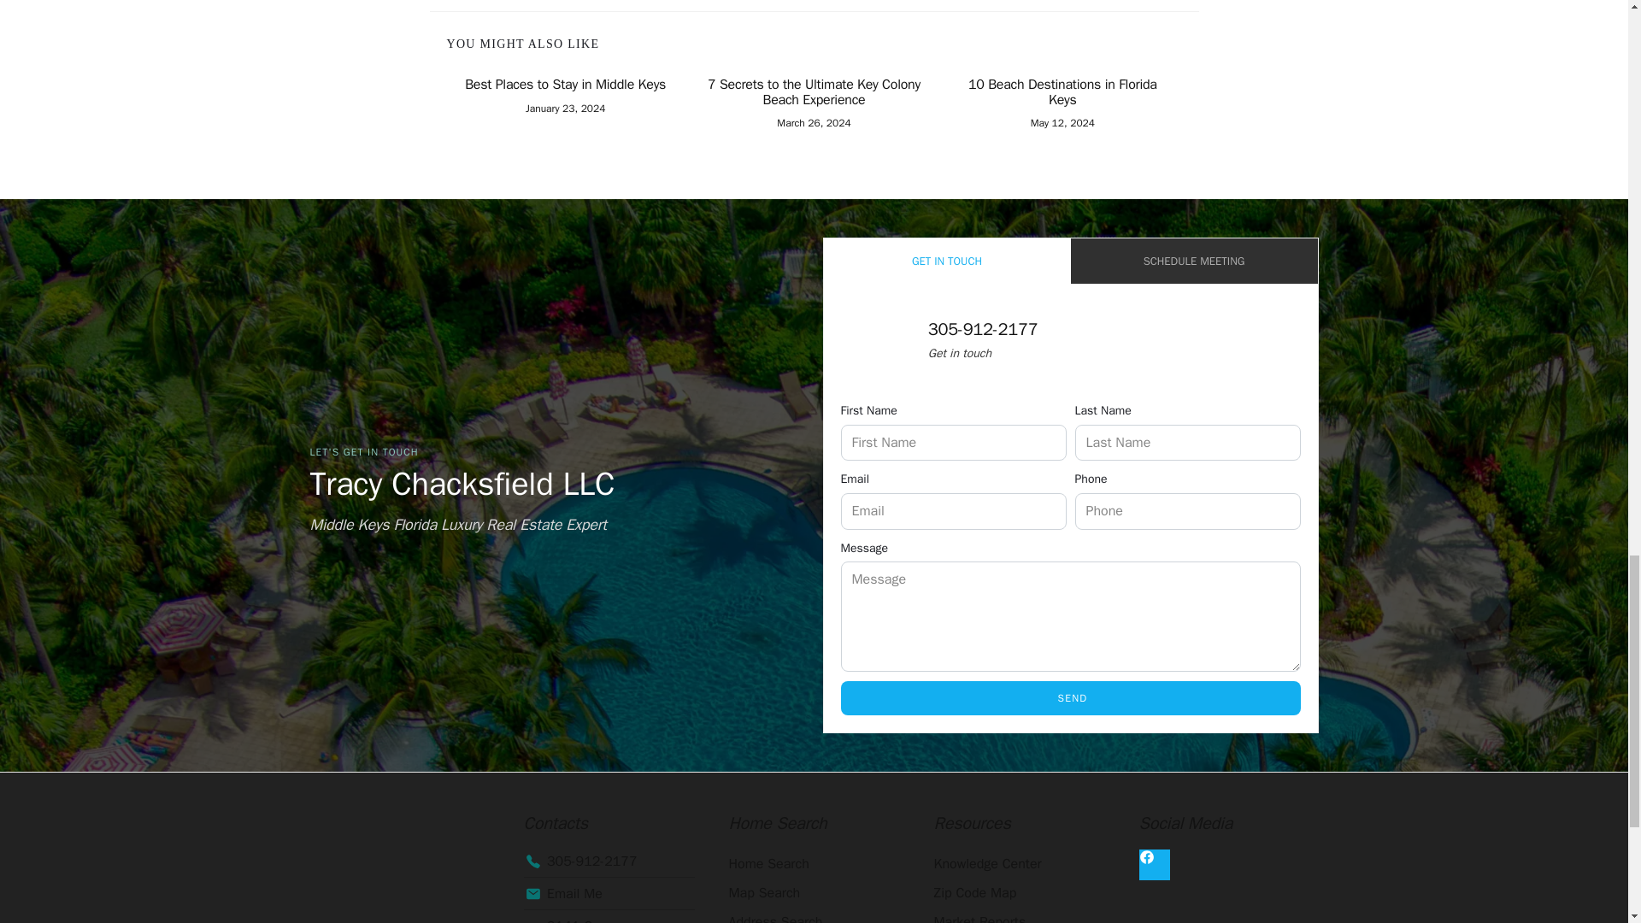 The image size is (1641, 923). What do you see at coordinates (1062, 92) in the screenshot?
I see `10 Beach Destinations in Florida Keys` at bounding box center [1062, 92].